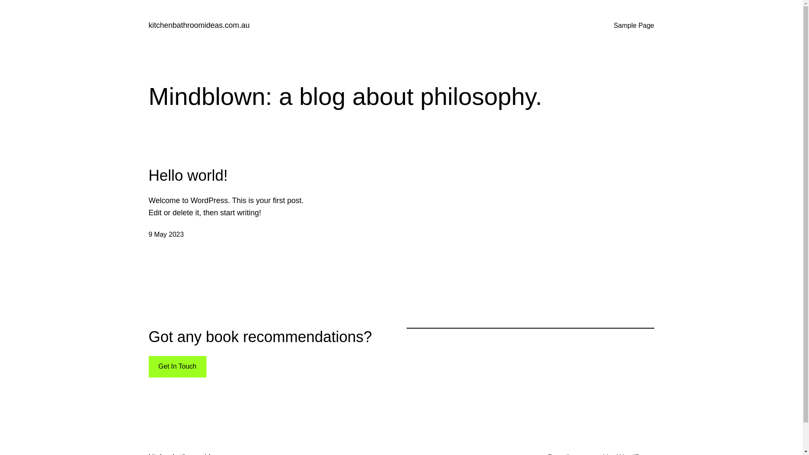  What do you see at coordinates (188, 175) in the screenshot?
I see `Hello world!` at bounding box center [188, 175].